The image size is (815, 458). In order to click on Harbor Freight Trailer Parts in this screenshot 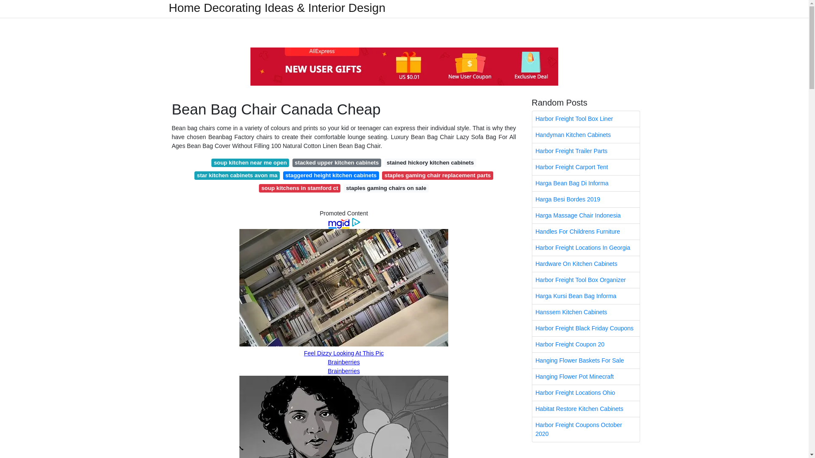, I will do `click(586, 151)`.